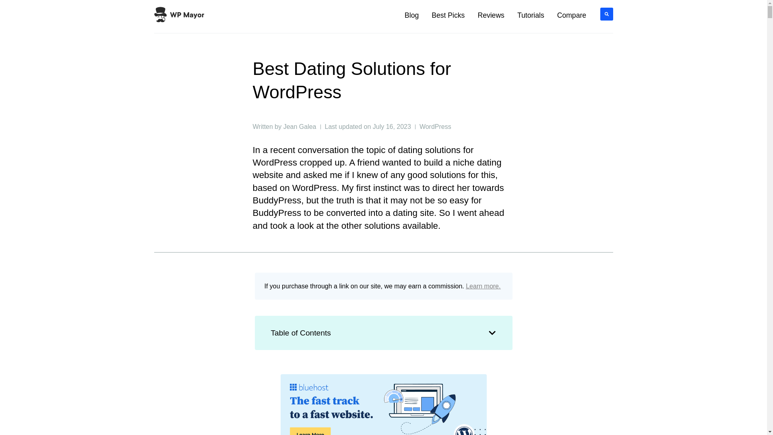  I want to click on Written by Jean Galea, so click(284, 126).